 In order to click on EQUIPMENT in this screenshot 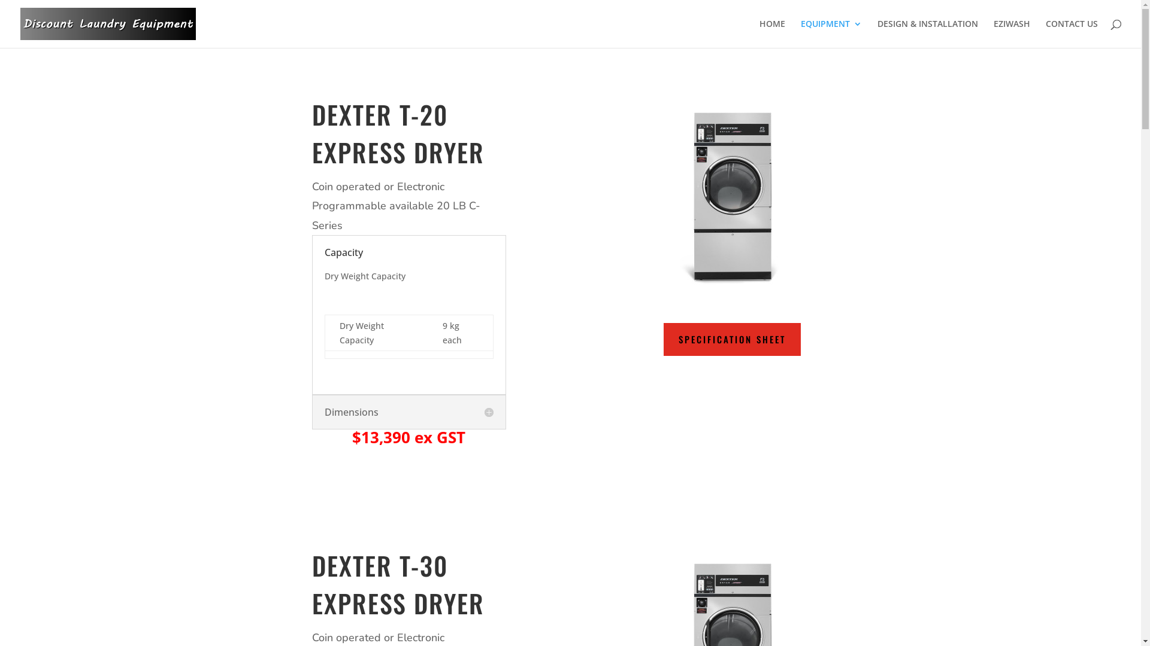, I will do `click(831, 33)`.